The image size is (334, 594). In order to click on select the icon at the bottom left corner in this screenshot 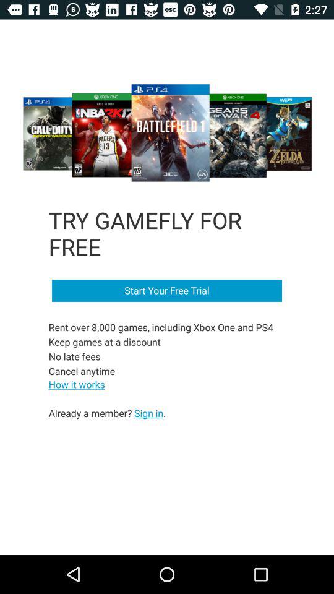, I will do `click(107, 413)`.